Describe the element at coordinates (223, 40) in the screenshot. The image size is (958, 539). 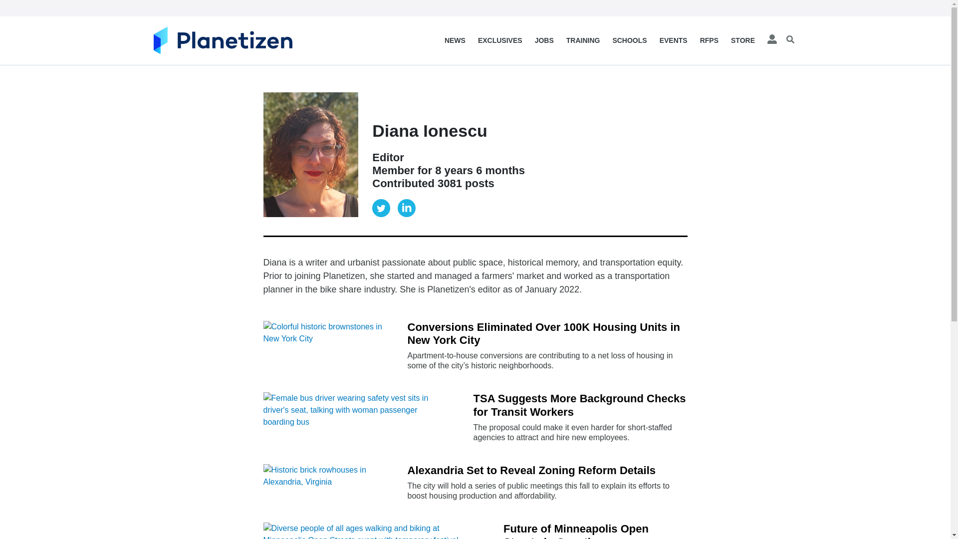
I see `Home` at that location.